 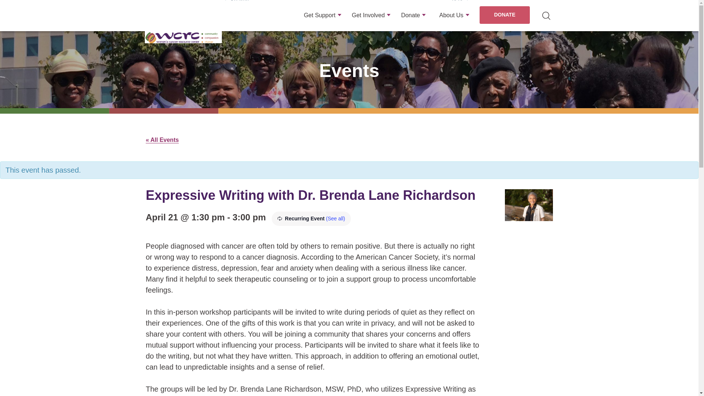 I want to click on Get Involved, so click(x=371, y=21).